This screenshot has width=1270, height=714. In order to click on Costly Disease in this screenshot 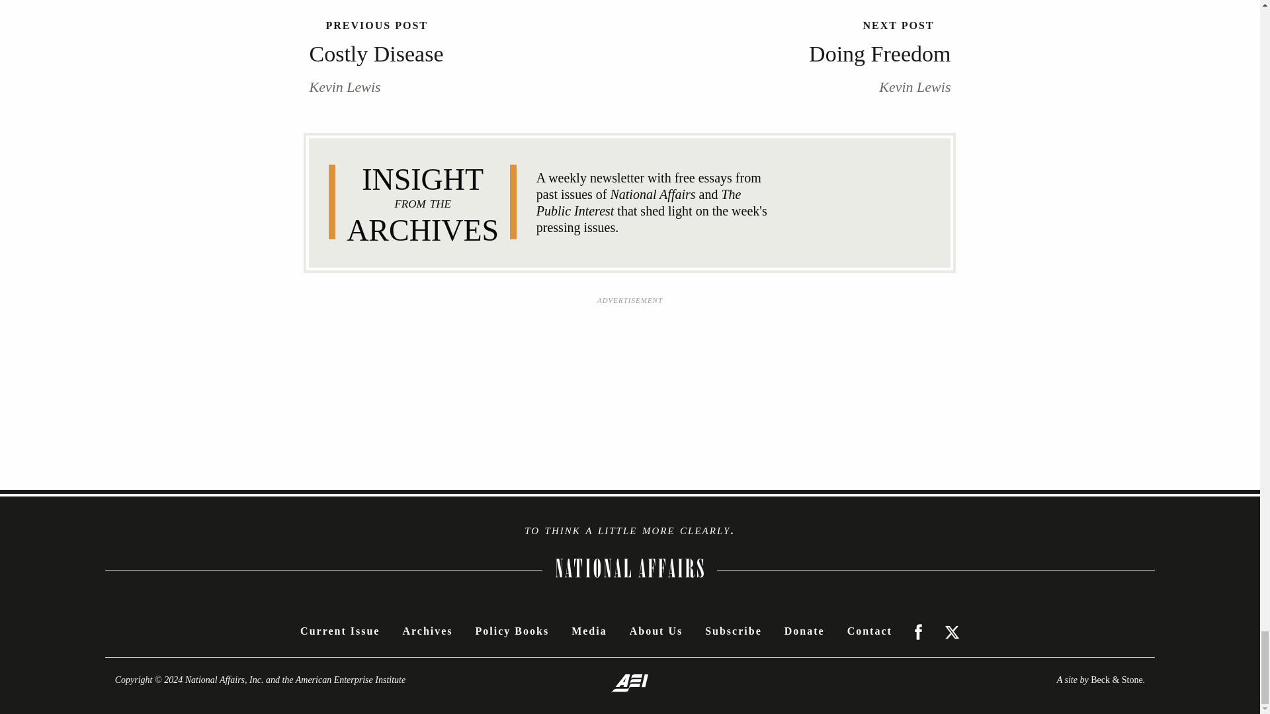, I will do `click(437, 54)`.